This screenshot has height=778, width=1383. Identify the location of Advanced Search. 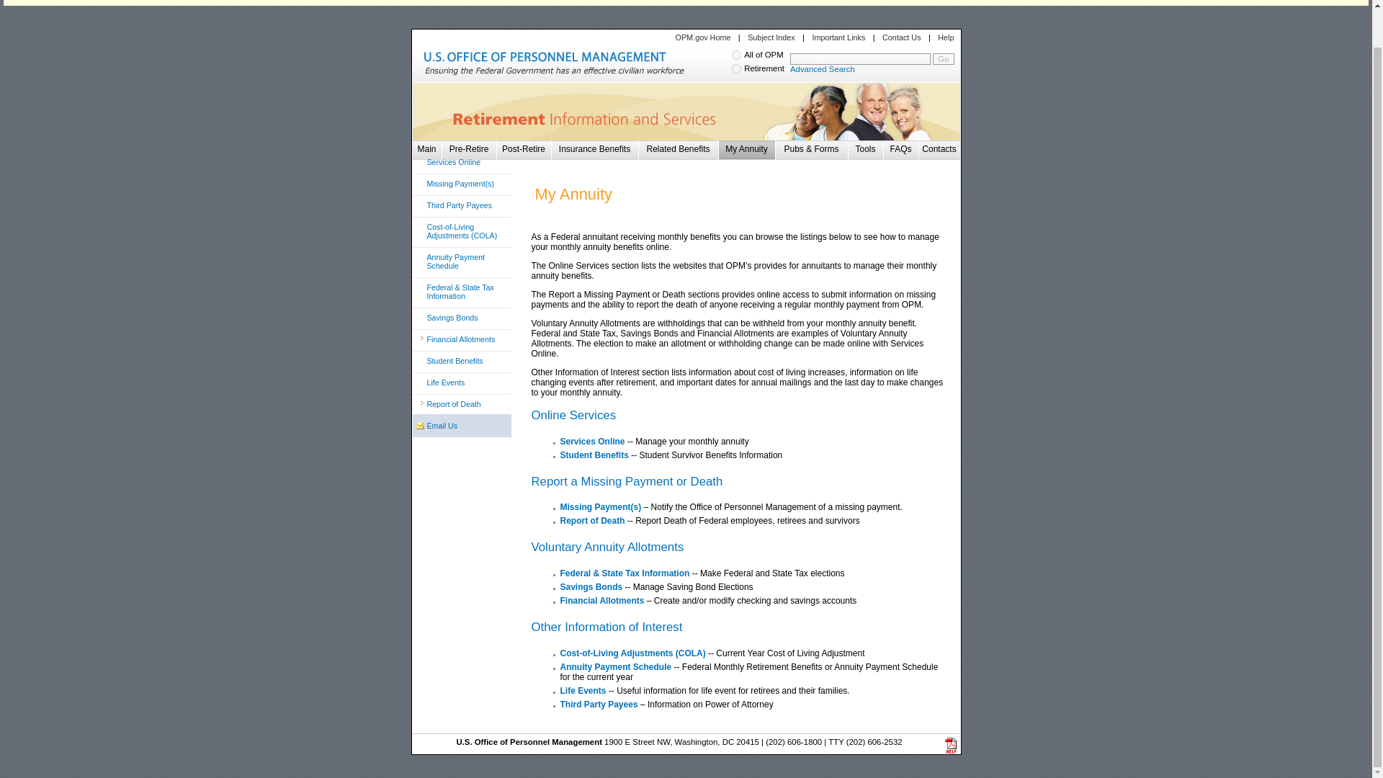
(822, 68).